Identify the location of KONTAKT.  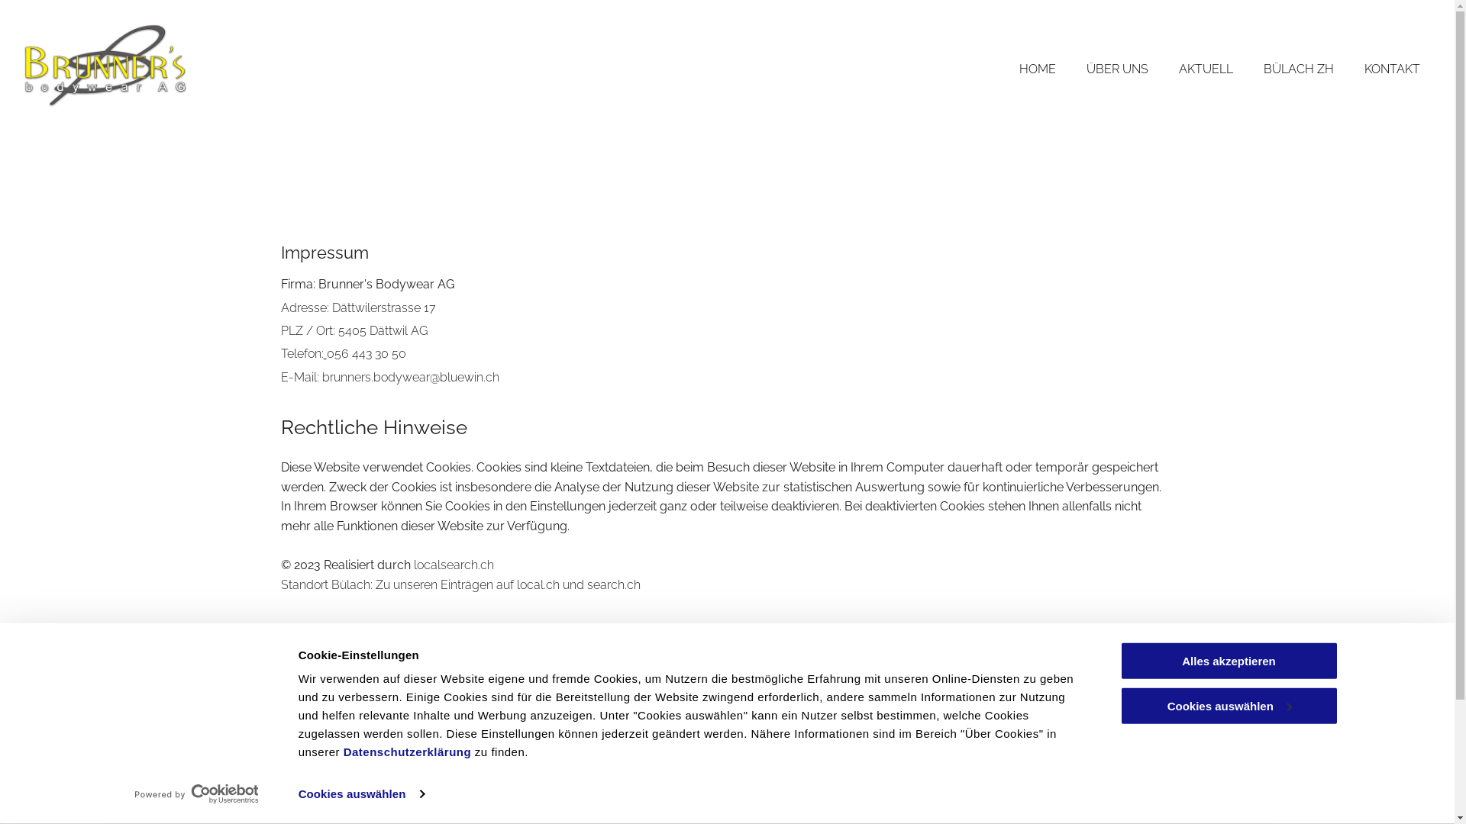
(1393, 70).